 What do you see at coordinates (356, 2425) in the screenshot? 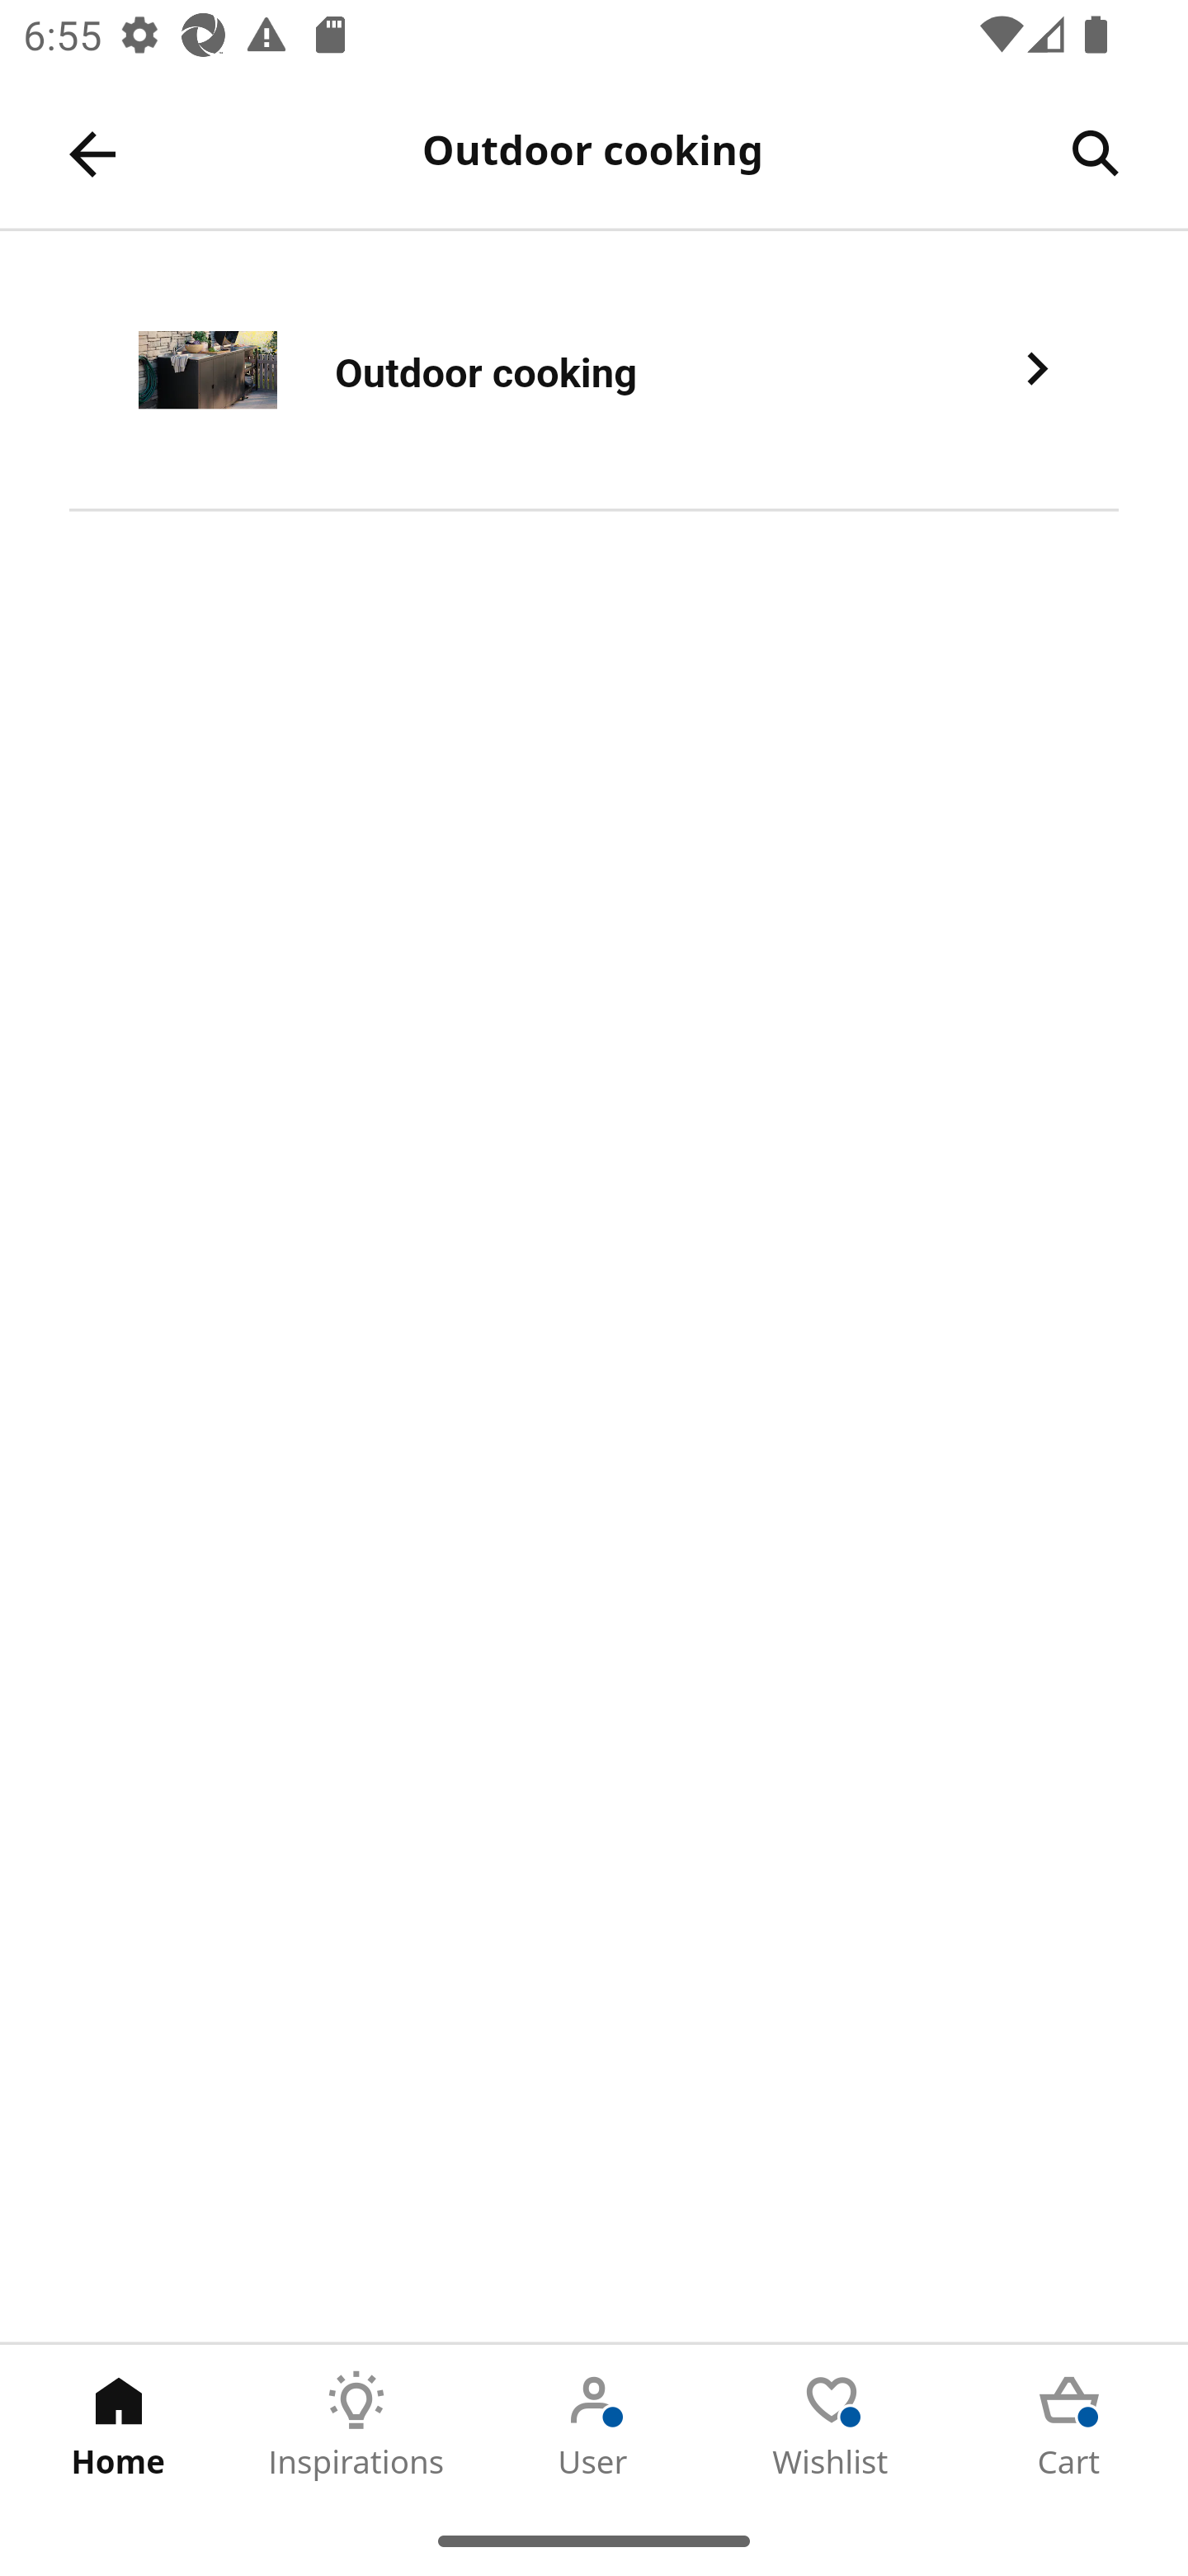
I see `Inspirations
Tab 2 of 5` at bounding box center [356, 2425].